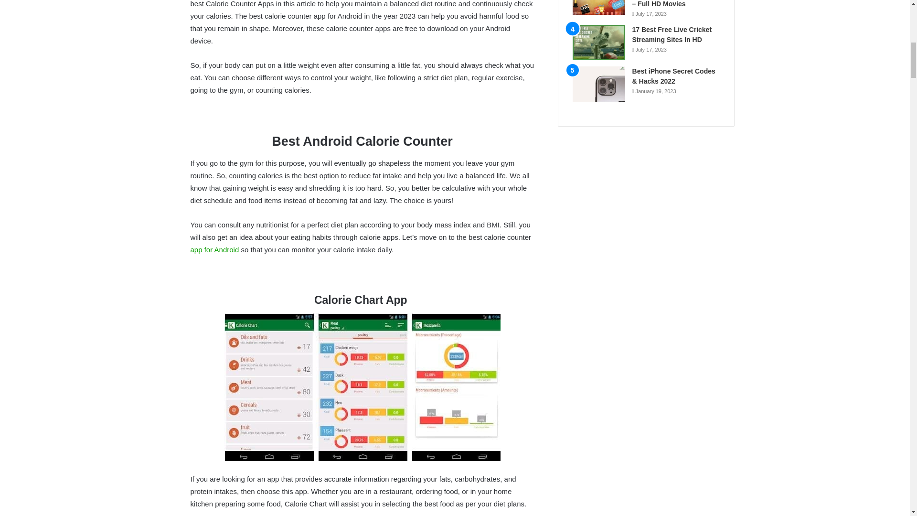 The image size is (917, 516). Describe the element at coordinates (214, 249) in the screenshot. I see `app for Android` at that location.